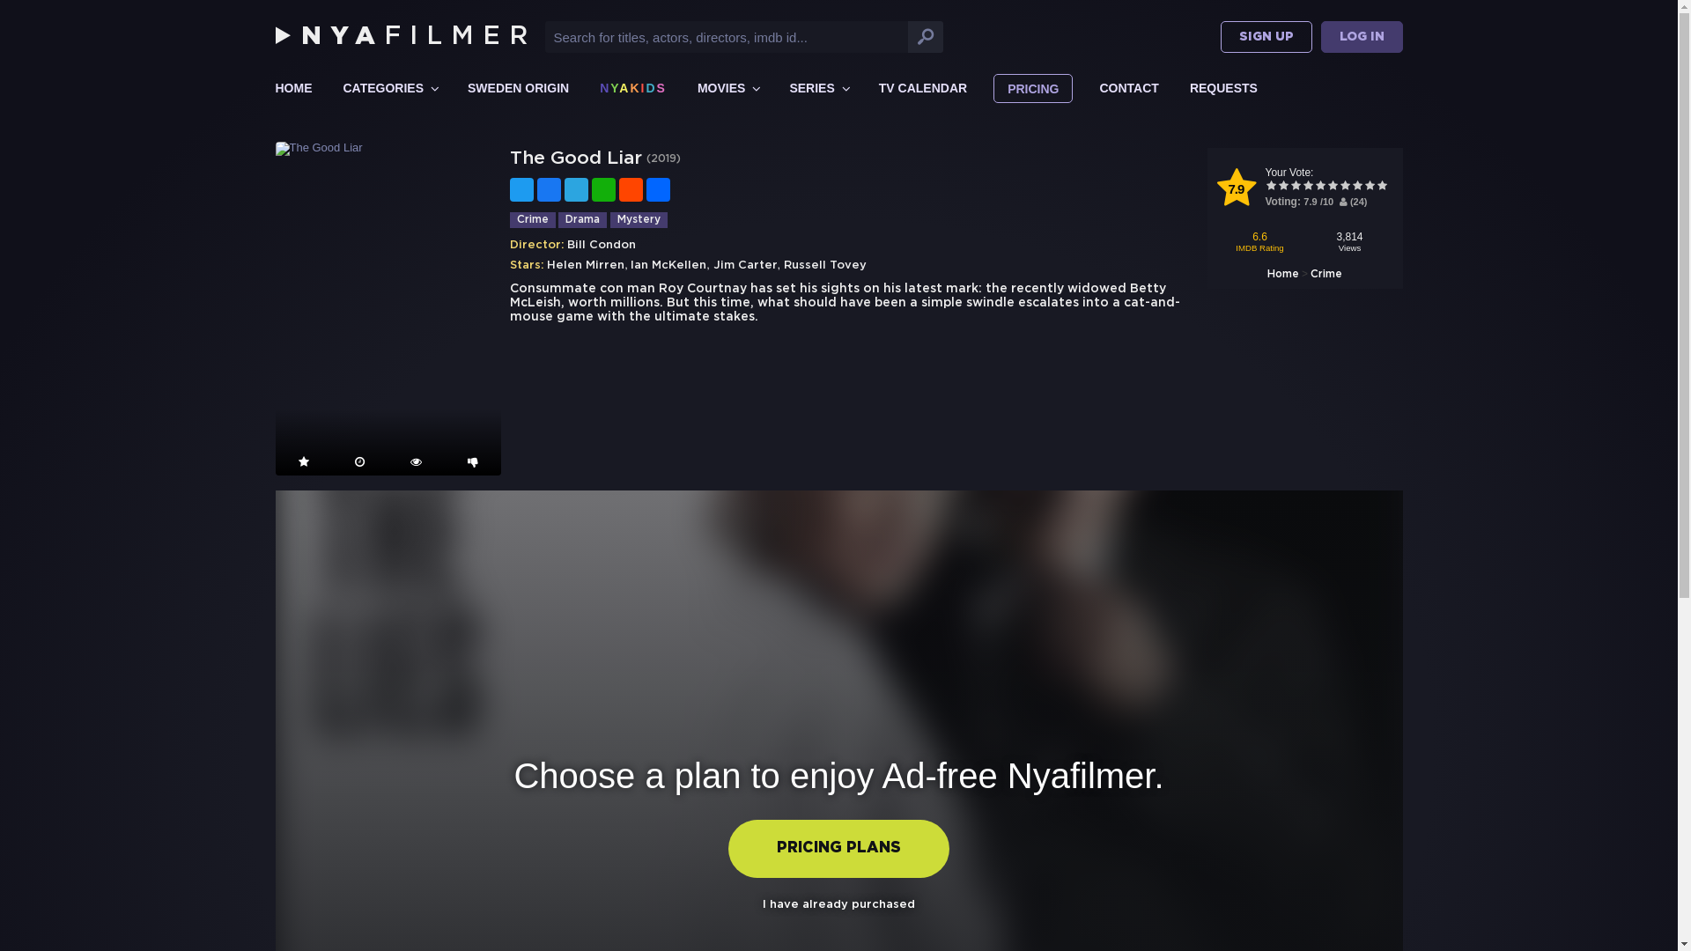  Describe the element at coordinates (727, 88) in the screenshot. I see `MOVIES` at that location.